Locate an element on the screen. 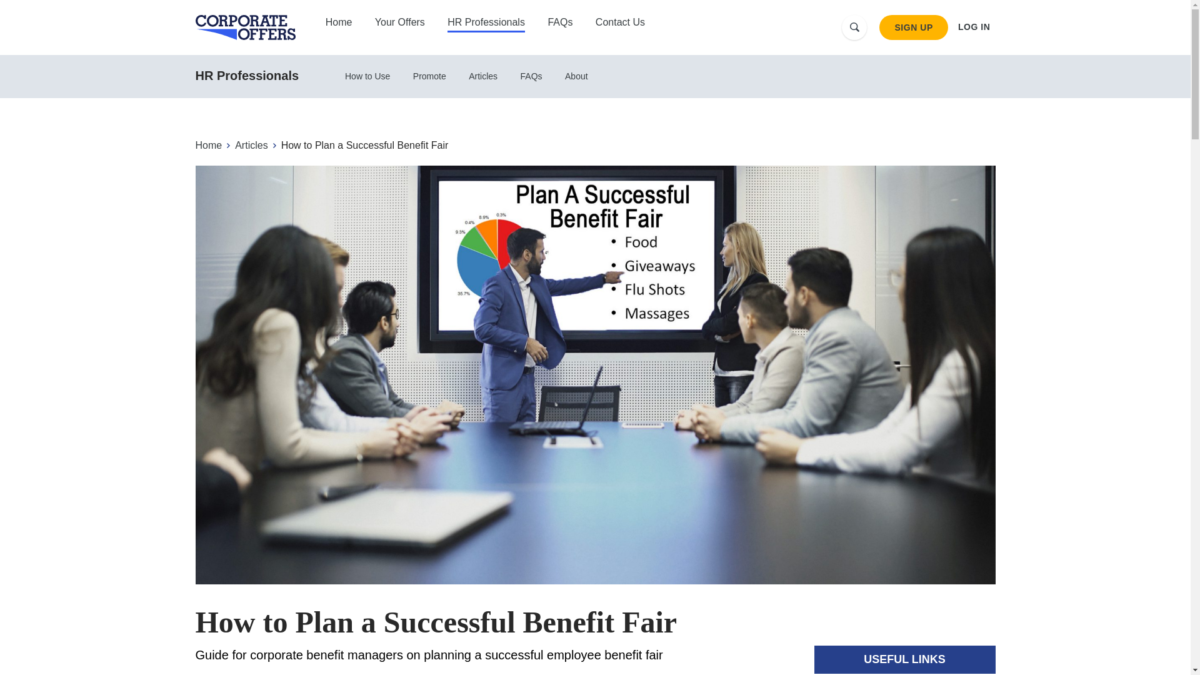  FAQs is located at coordinates (531, 76).